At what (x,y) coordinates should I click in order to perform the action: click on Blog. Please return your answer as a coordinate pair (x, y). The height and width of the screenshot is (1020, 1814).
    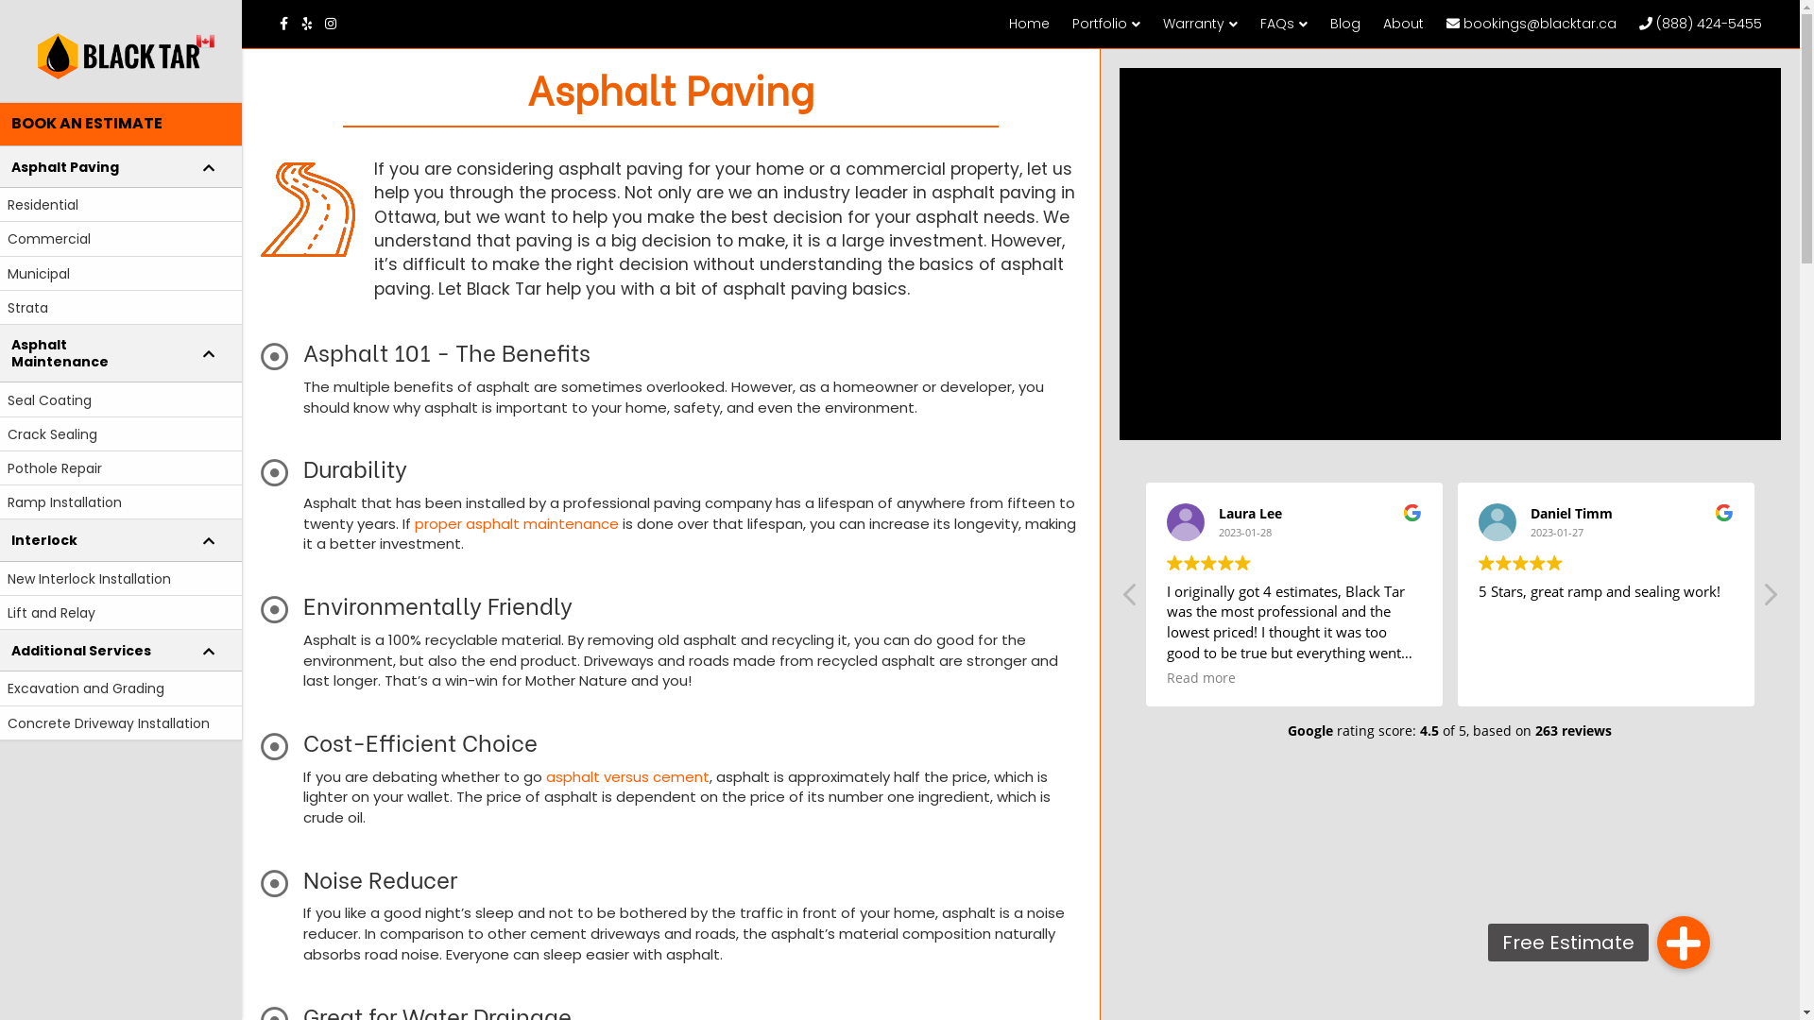
    Looking at the image, I should click on (1345, 24).